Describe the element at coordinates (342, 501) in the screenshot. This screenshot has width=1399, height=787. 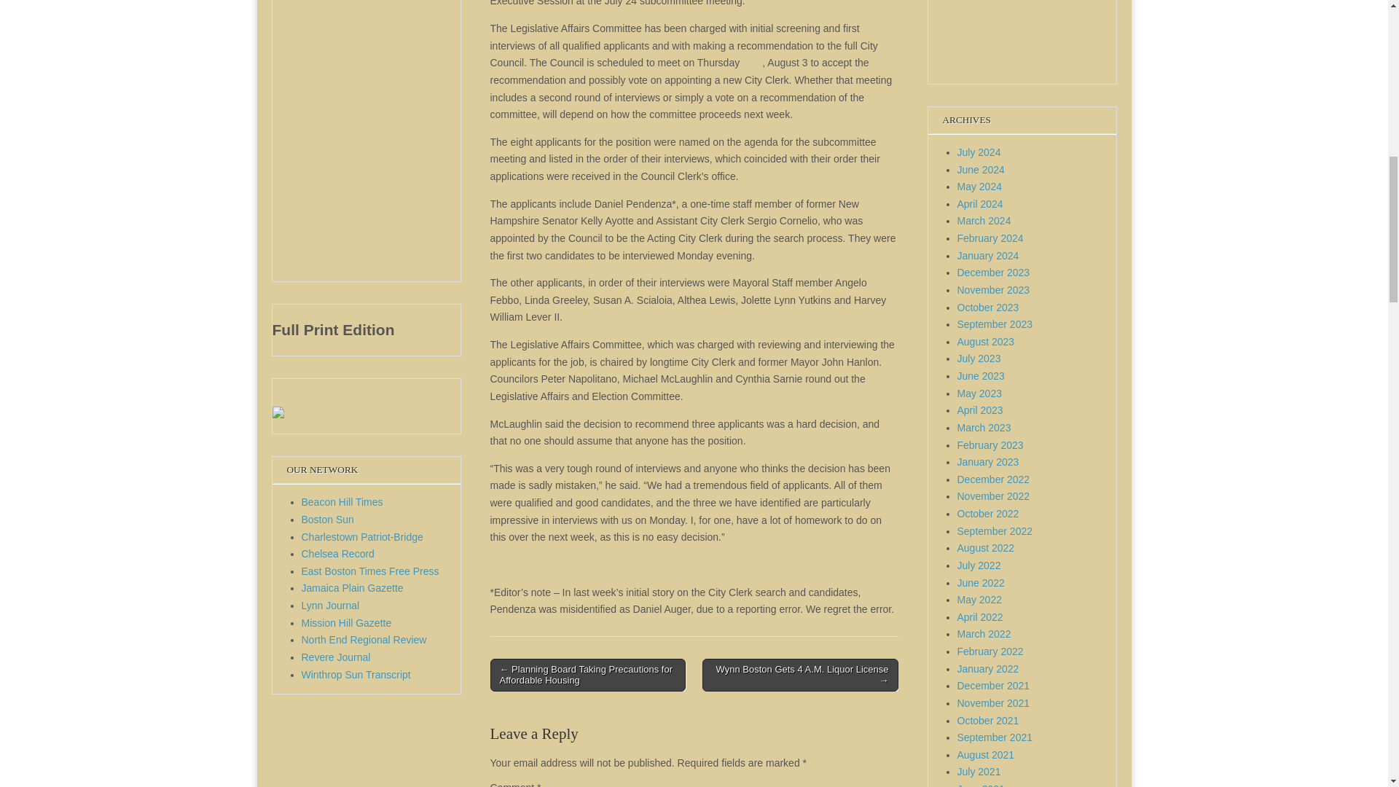
I see `Beacon Hill Times` at that location.